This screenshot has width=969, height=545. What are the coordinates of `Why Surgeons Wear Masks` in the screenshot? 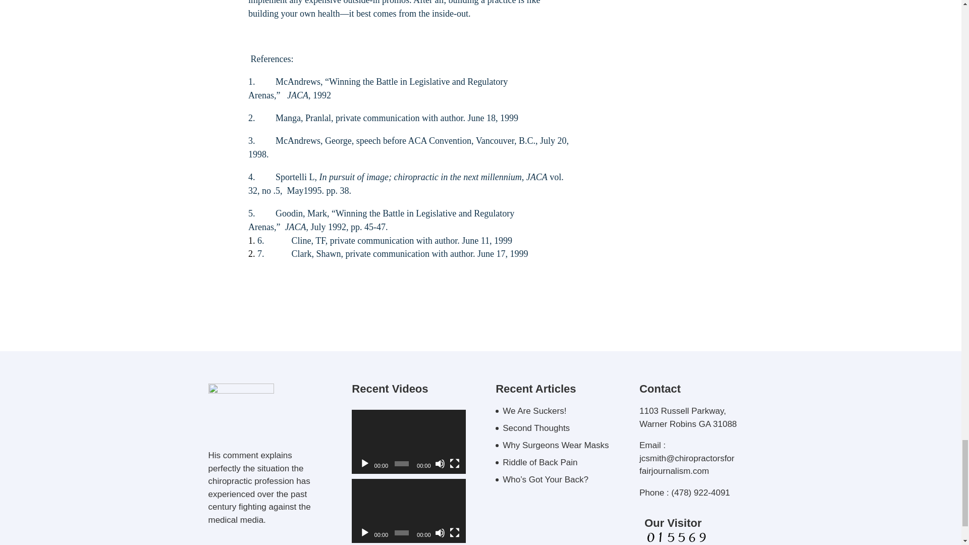 It's located at (555, 445).